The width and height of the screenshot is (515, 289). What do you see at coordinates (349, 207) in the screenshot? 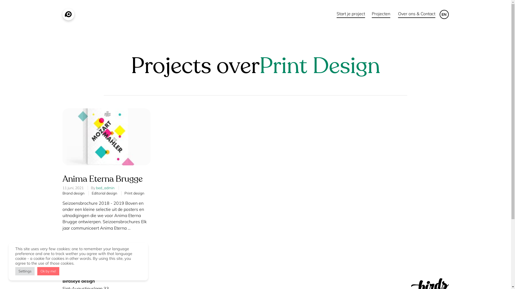
I see `Je project` at bounding box center [349, 207].